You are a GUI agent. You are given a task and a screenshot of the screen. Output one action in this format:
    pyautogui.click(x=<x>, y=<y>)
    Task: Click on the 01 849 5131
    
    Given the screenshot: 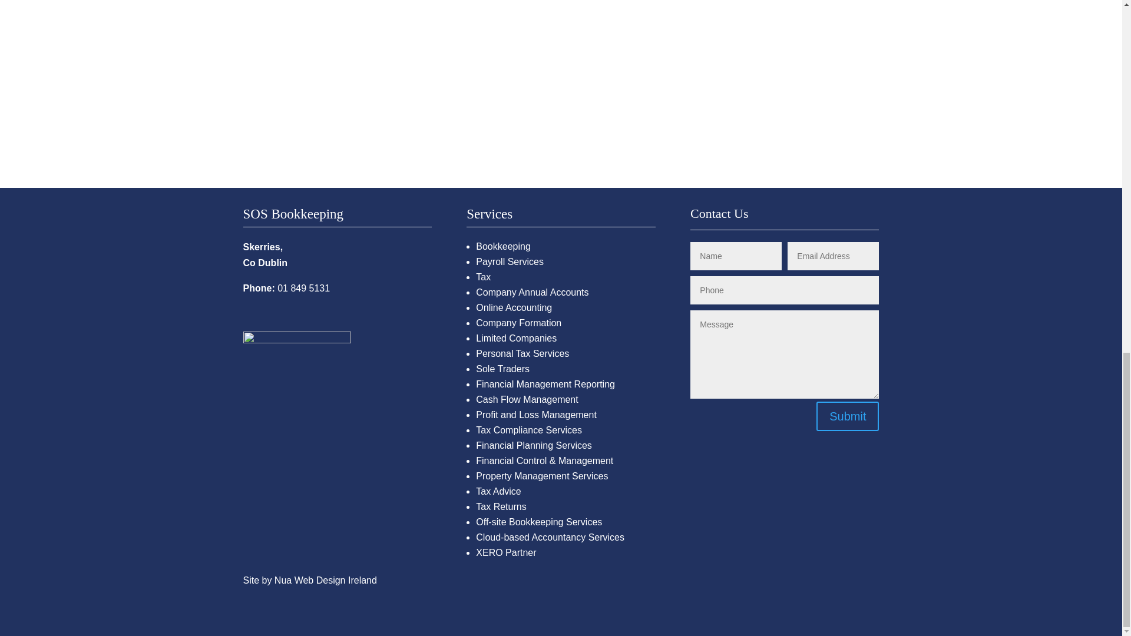 What is the action you would take?
    pyautogui.click(x=303, y=287)
    